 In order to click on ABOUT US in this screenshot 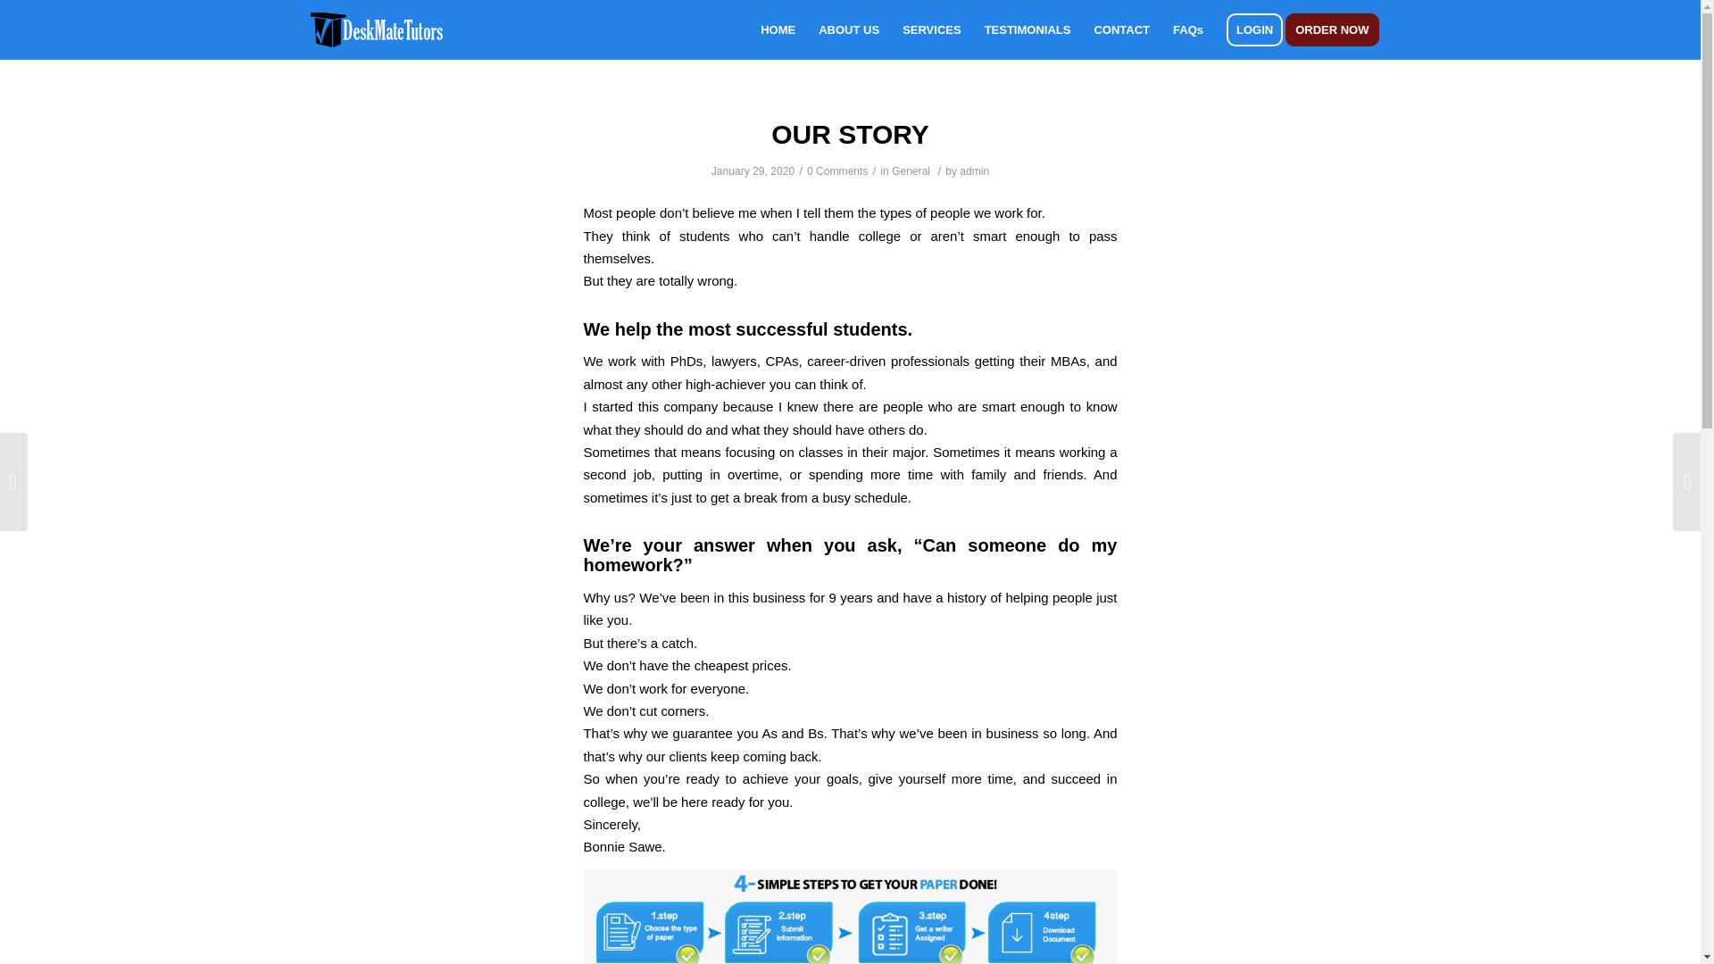, I will do `click(849, 29)`.